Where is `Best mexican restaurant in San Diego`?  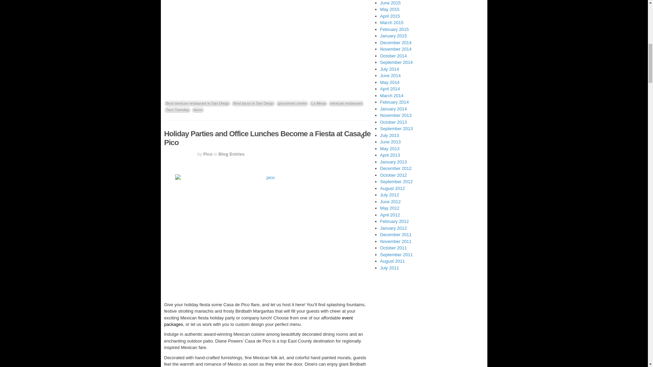 Best mexican restaurant in San Diego is located at coordinates (197, 103).